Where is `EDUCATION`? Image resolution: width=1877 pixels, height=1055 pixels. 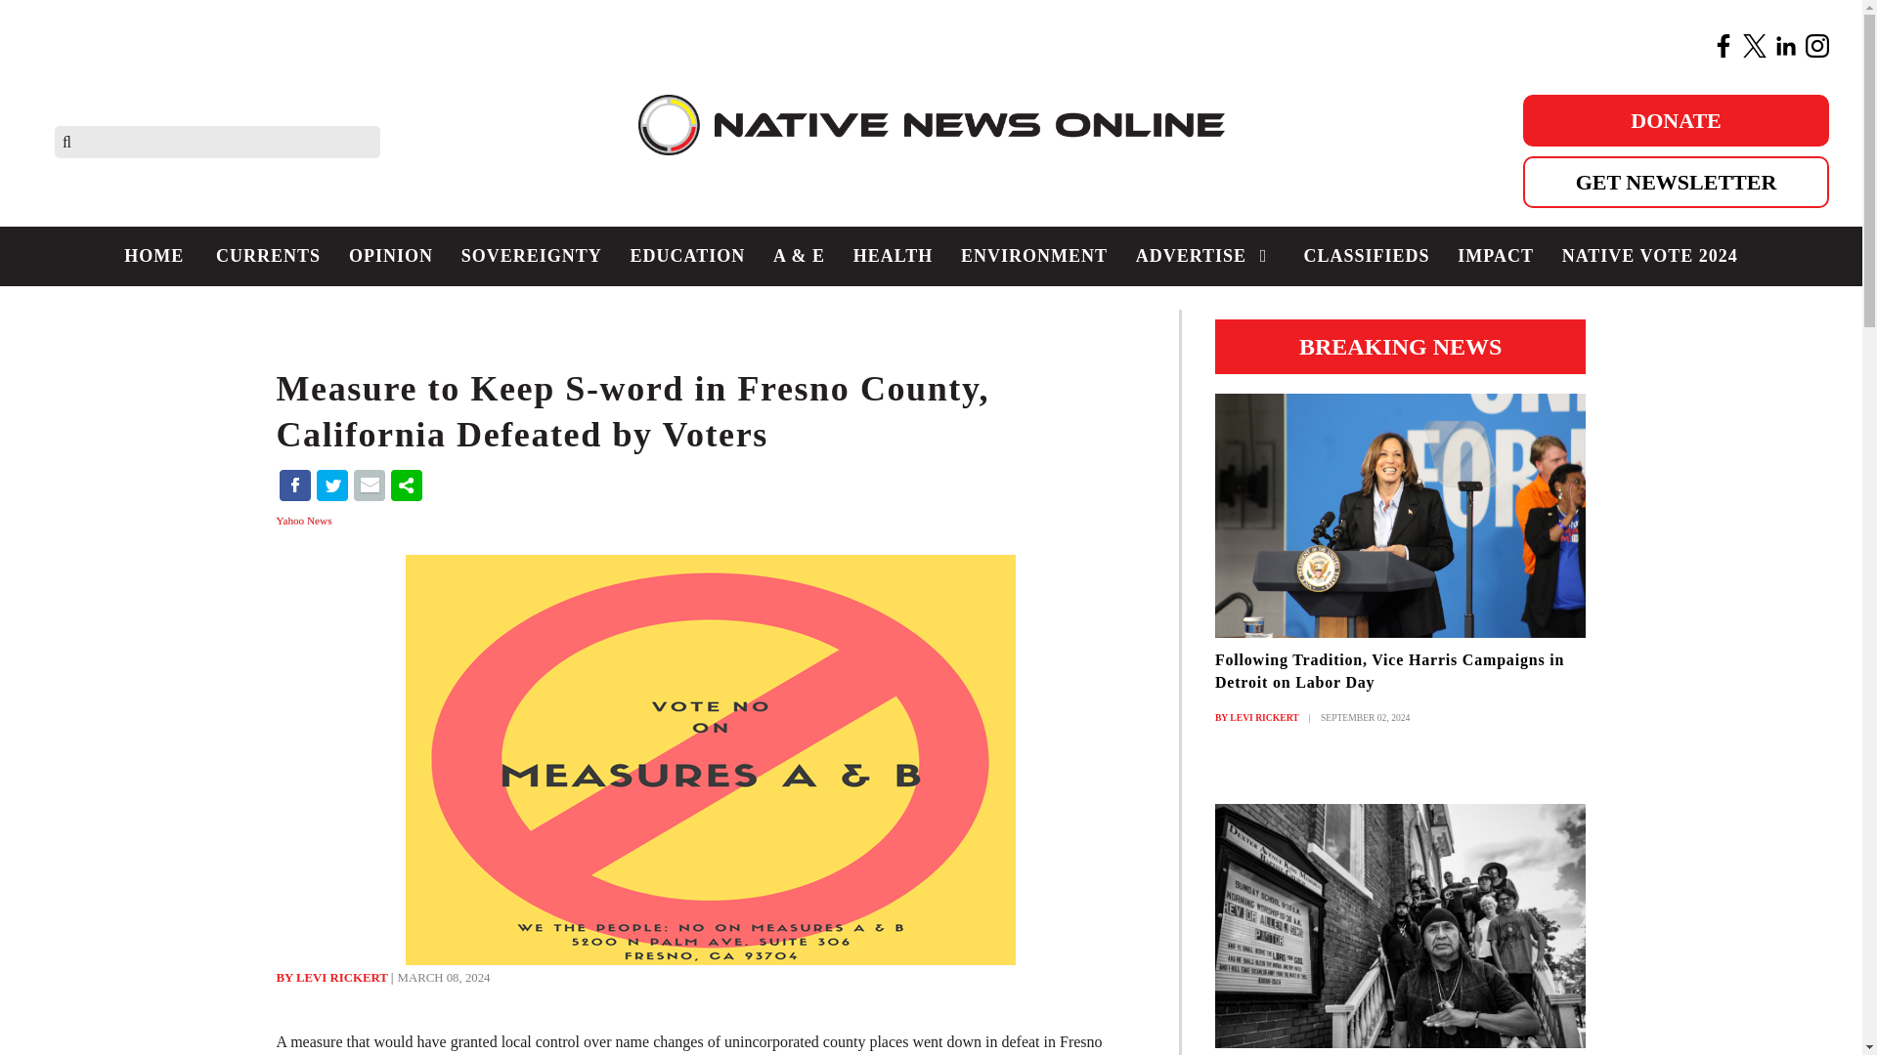 EDUCATION is located at coordinates (686, 256).